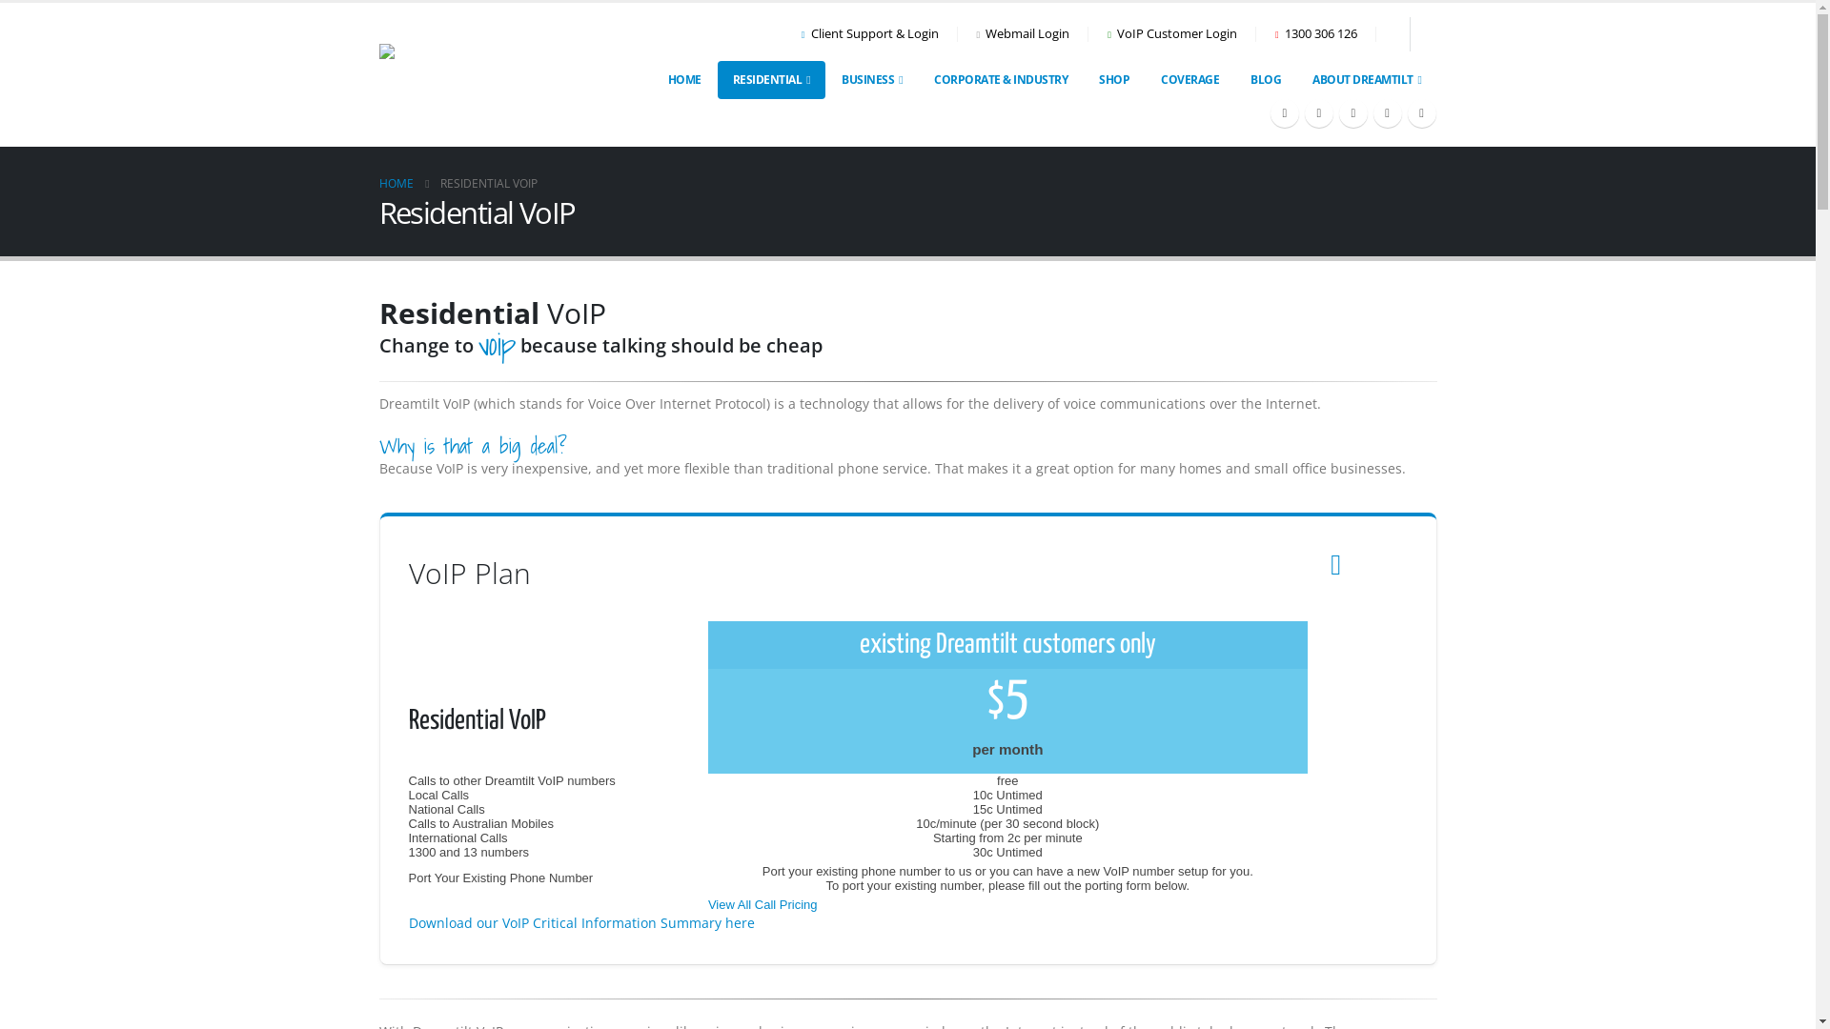 The image size is (1830, 1029). Describe the element at coordinates (875, 34) in the screenshot. I see `Client Support & Login` at that location.